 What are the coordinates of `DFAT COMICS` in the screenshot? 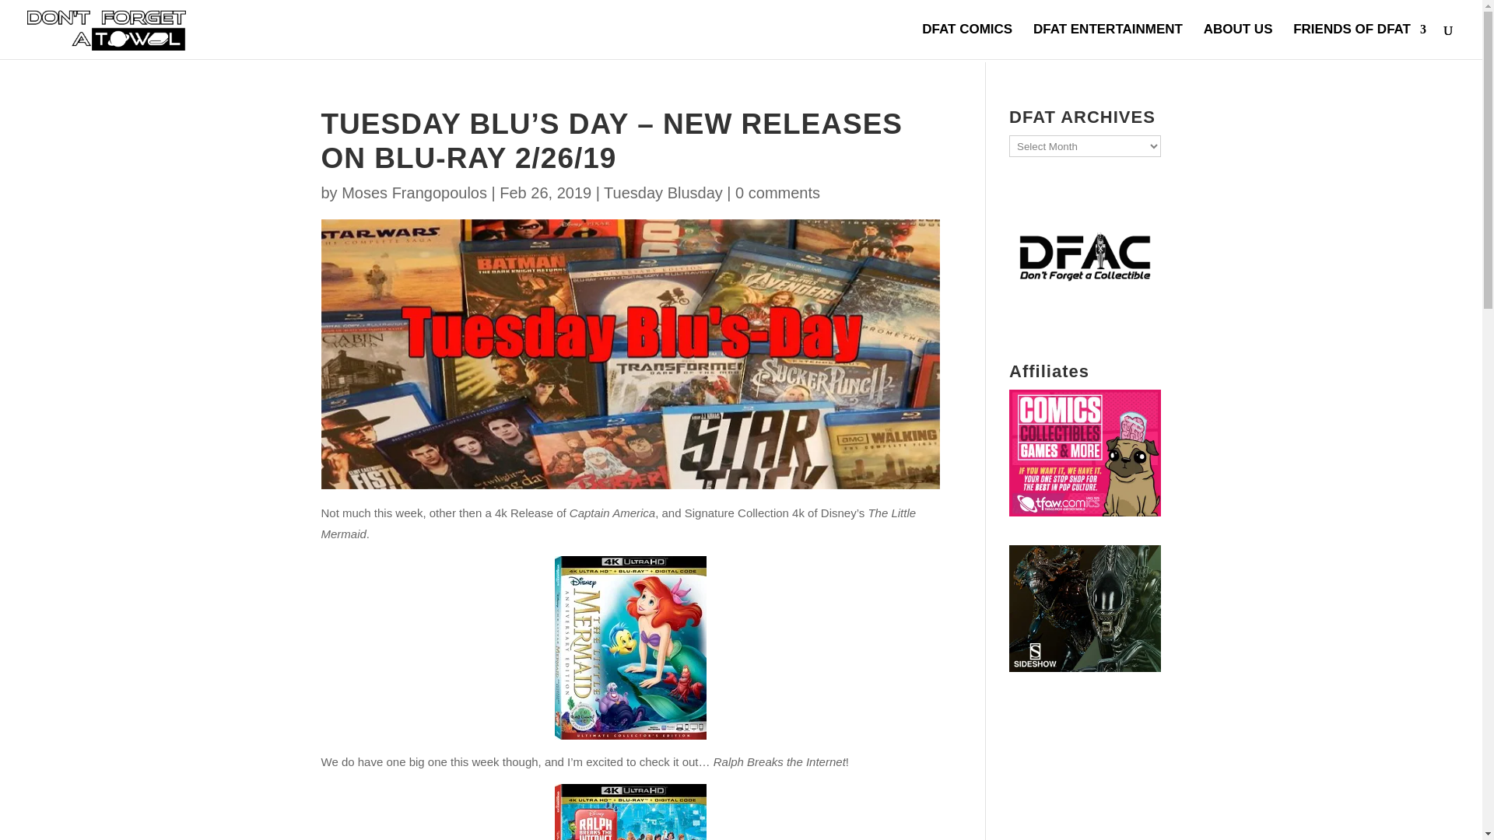 It's located at (966, 41).